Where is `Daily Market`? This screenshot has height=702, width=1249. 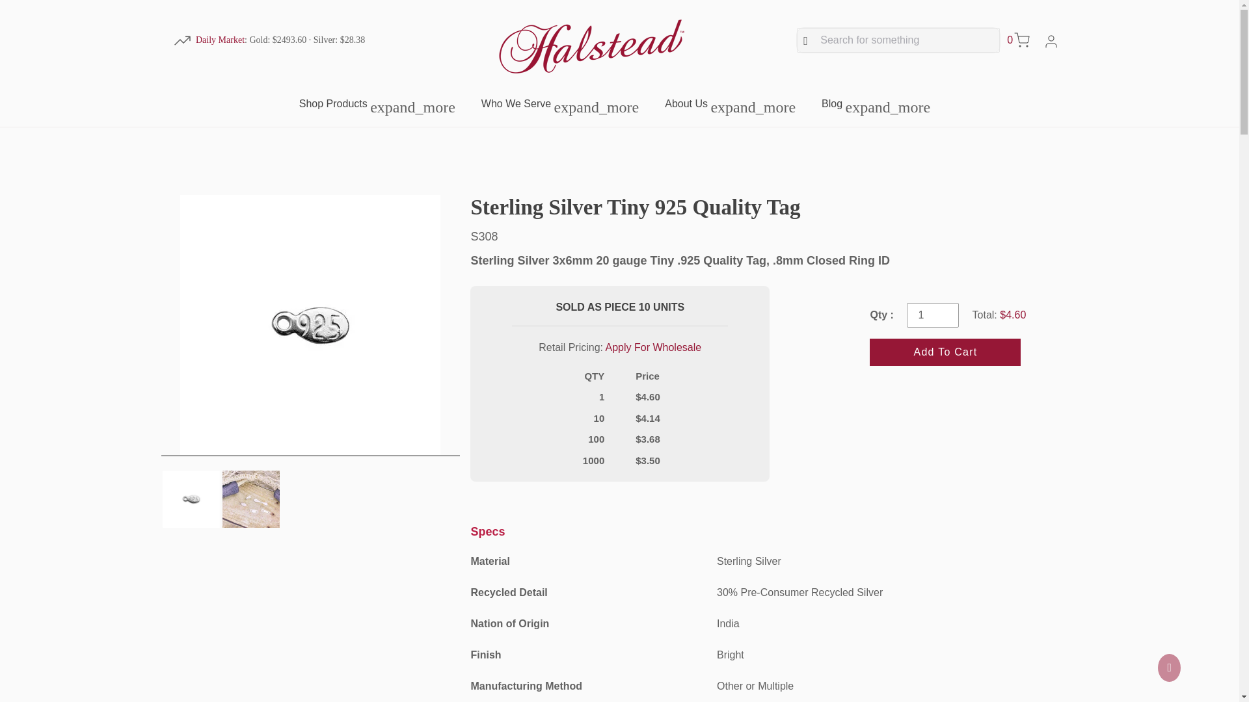 Daily Market is located at coordinates (220, 39).